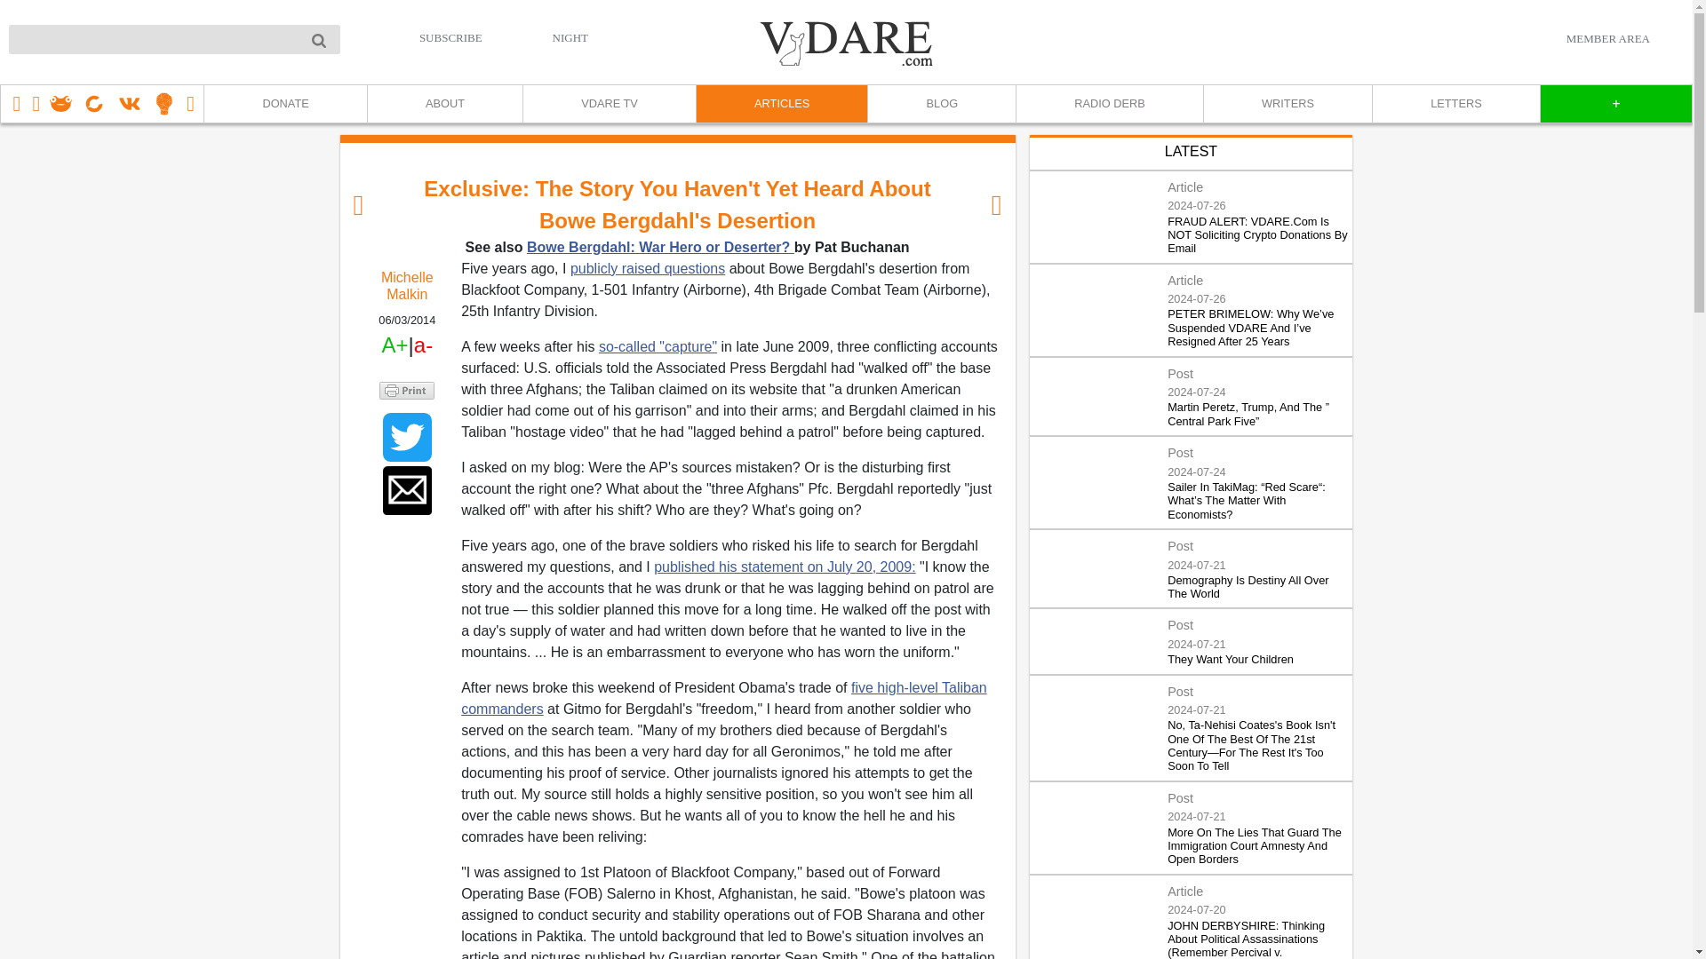 The height and width of the screenshot is (959, 1706). Describe the element at coordinates (444, 104) in the screenshot. I see `ABOUT` at that location.